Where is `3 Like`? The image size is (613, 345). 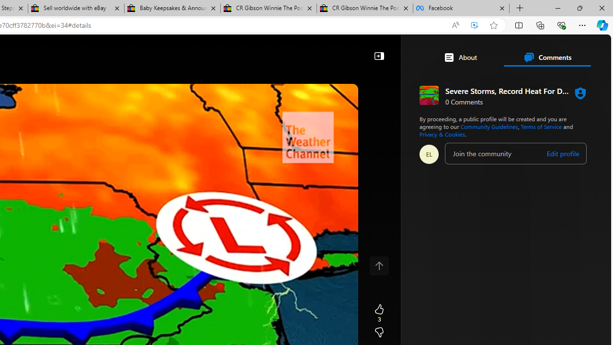 3 Like is located at coordinates (379, 313).